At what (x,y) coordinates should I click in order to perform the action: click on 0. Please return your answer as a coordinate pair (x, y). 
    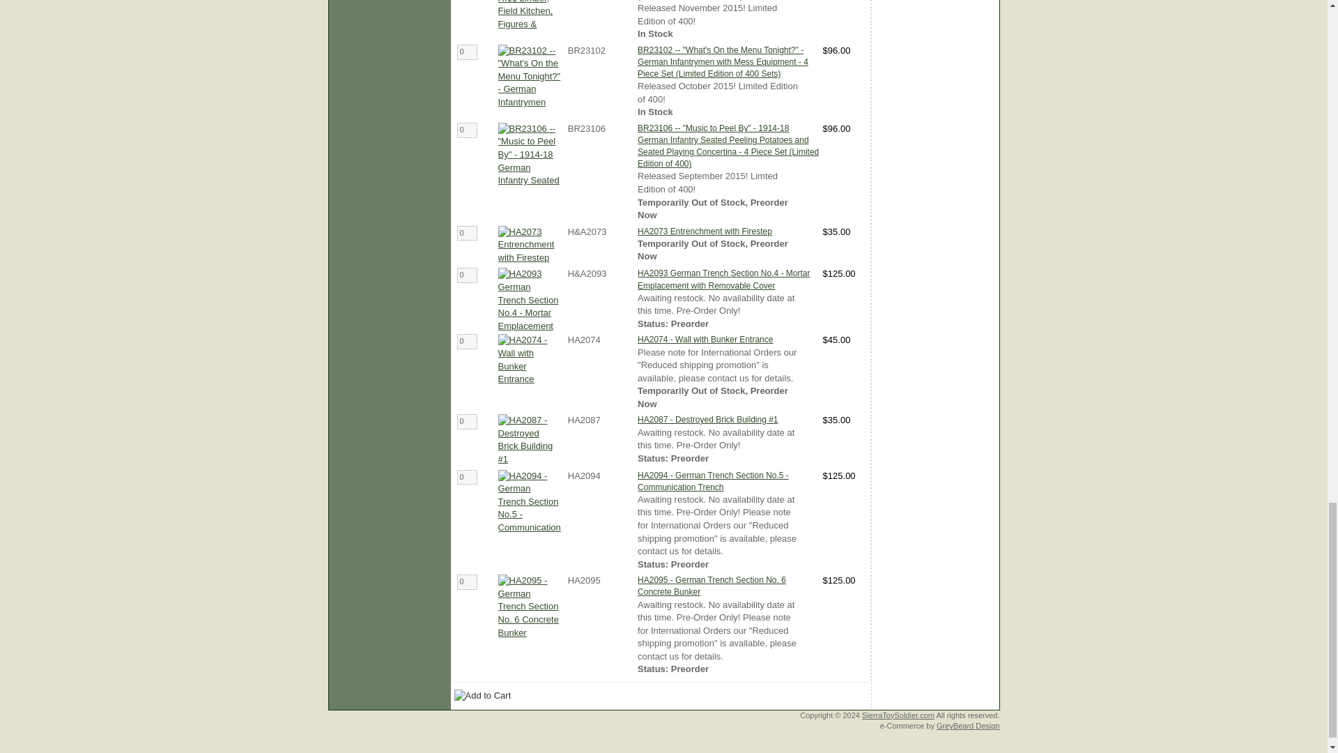
    Looking at the image, I should click on (467, 52).